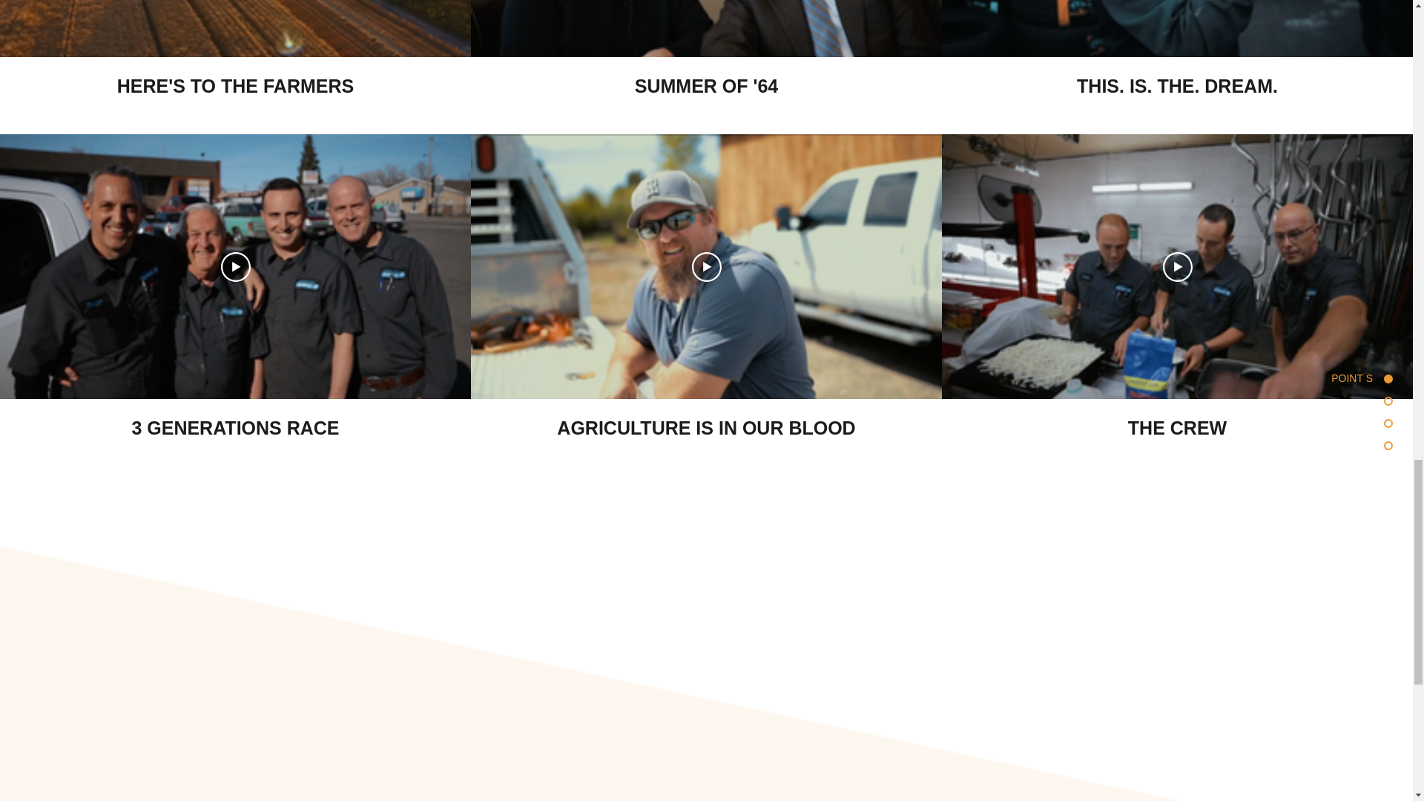 The image size is (1424, 801). What do you see at coordinates (1178, 427) in the screenshot?
I see `THE CREW` at bounding box center [1178, 427].